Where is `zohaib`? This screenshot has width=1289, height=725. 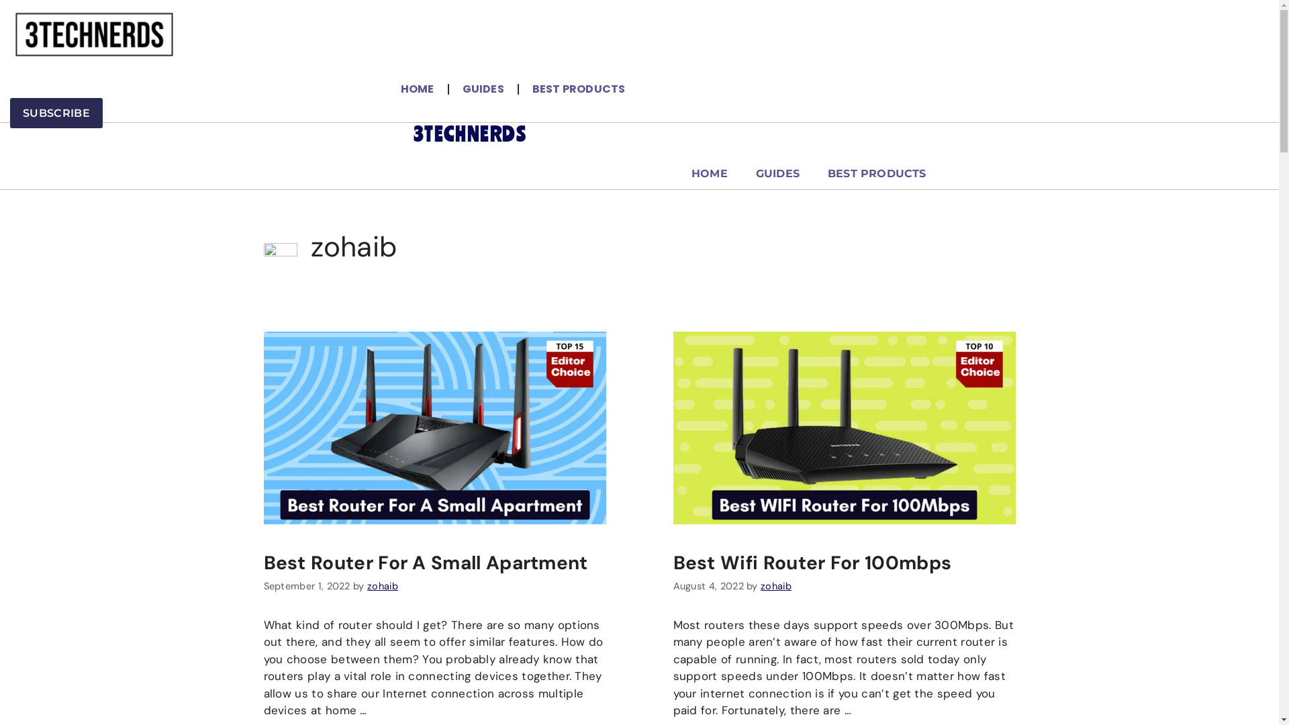
zohaib is located at coordinates (383, 586).